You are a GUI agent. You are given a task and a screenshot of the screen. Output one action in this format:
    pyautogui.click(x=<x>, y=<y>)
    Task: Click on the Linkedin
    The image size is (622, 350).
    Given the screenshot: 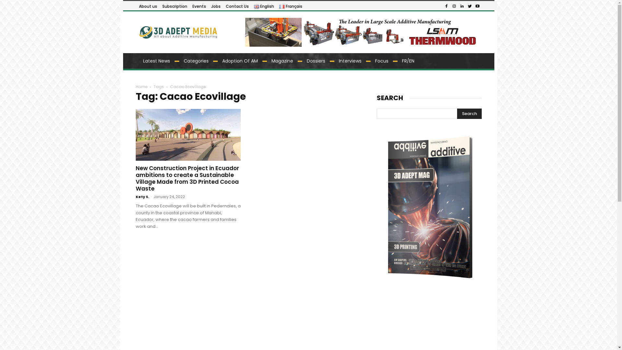 What is the action you would take?
    pyautogui.click(x=462, y=6)
    